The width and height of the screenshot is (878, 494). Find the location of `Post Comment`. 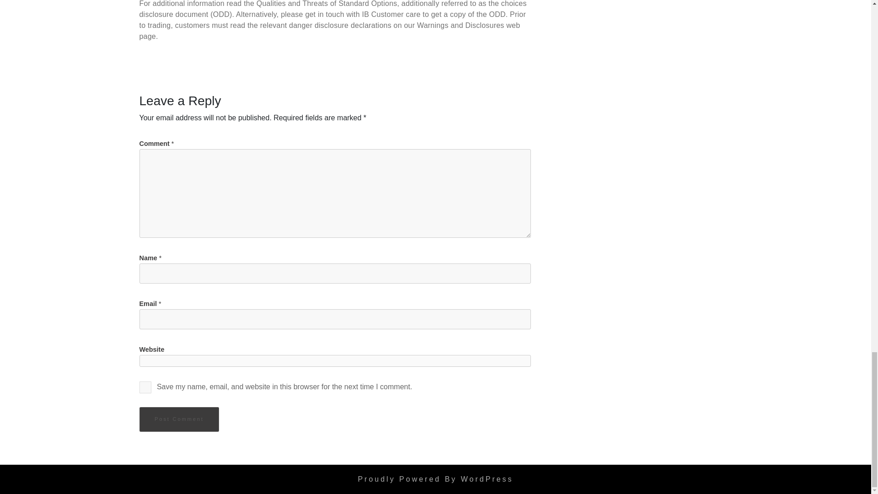

Post Comment is located at coordinates (178, 419).